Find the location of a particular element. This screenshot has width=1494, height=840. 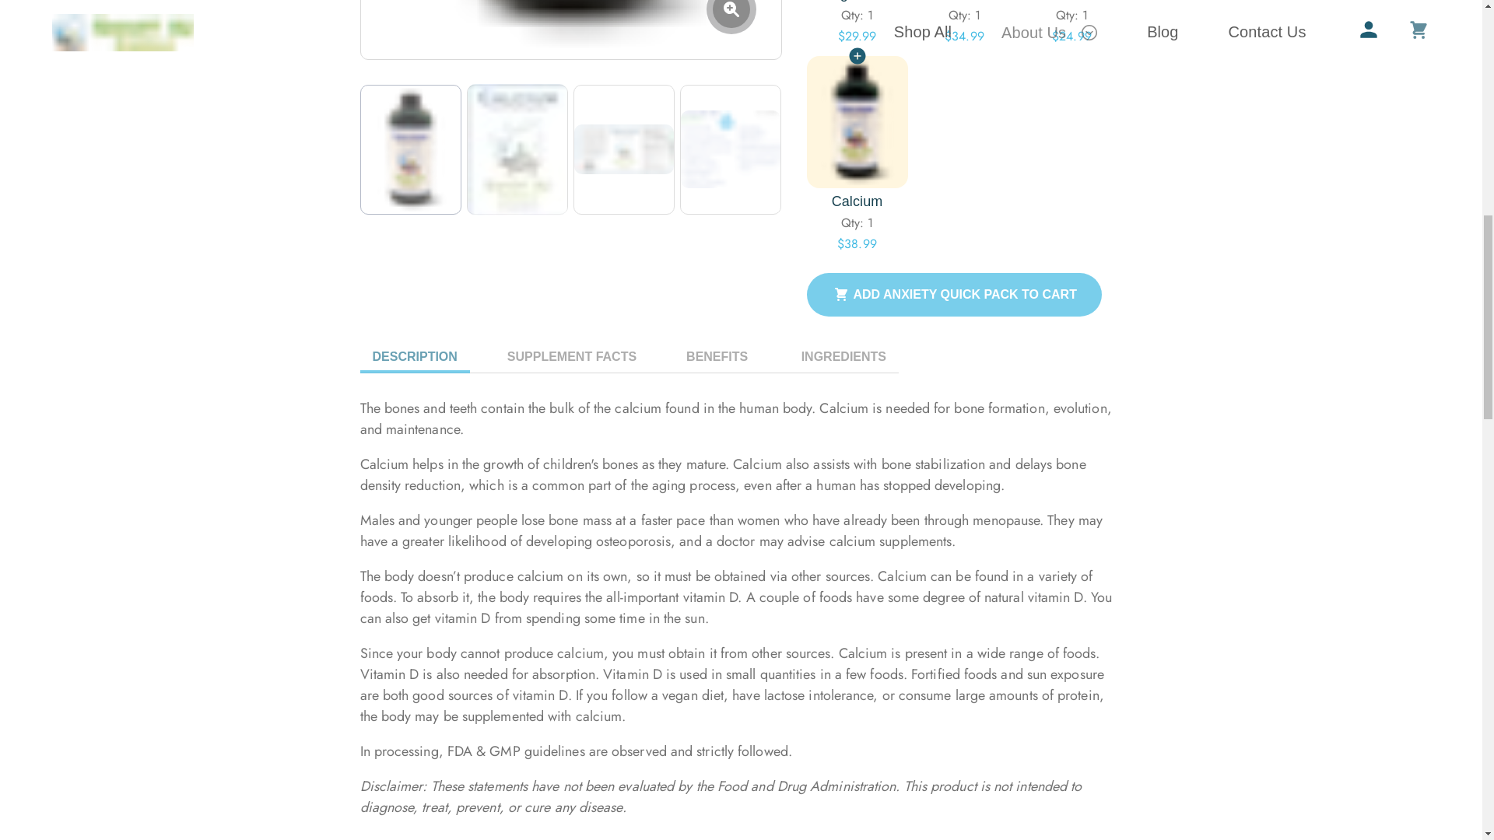

SUPPLEMENT FACTS is located at coordinates (571, 356).